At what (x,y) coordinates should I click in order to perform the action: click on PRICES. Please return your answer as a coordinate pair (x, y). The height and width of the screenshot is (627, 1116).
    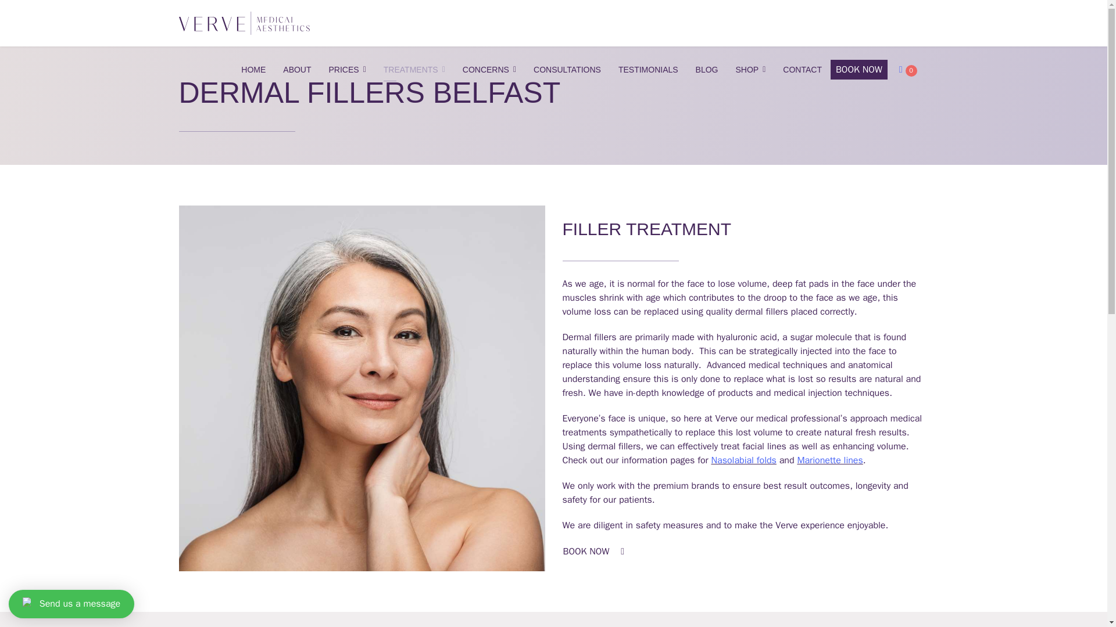
    Looking at the image, I should click on (348, 69).